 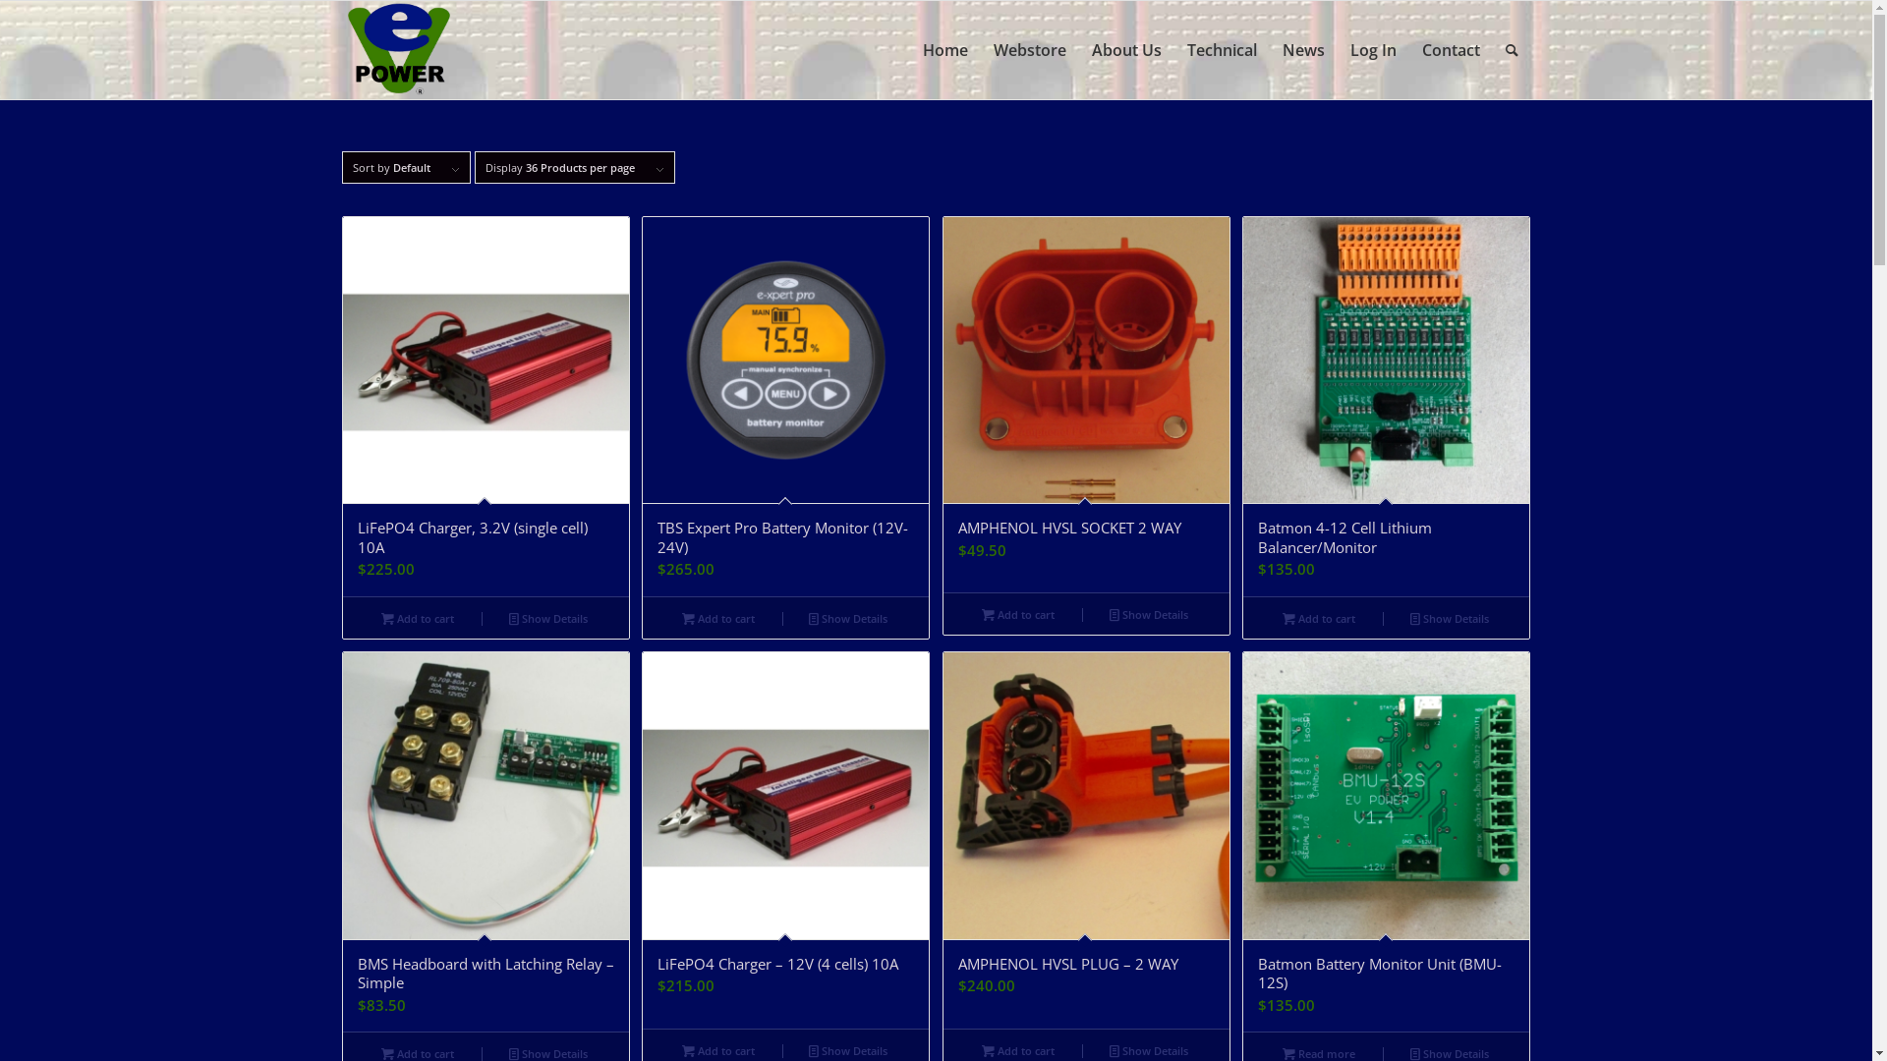 What do you see at coordinates (945, 50) in the screenshot?
I see `Home` at bounding box center [945, 50].